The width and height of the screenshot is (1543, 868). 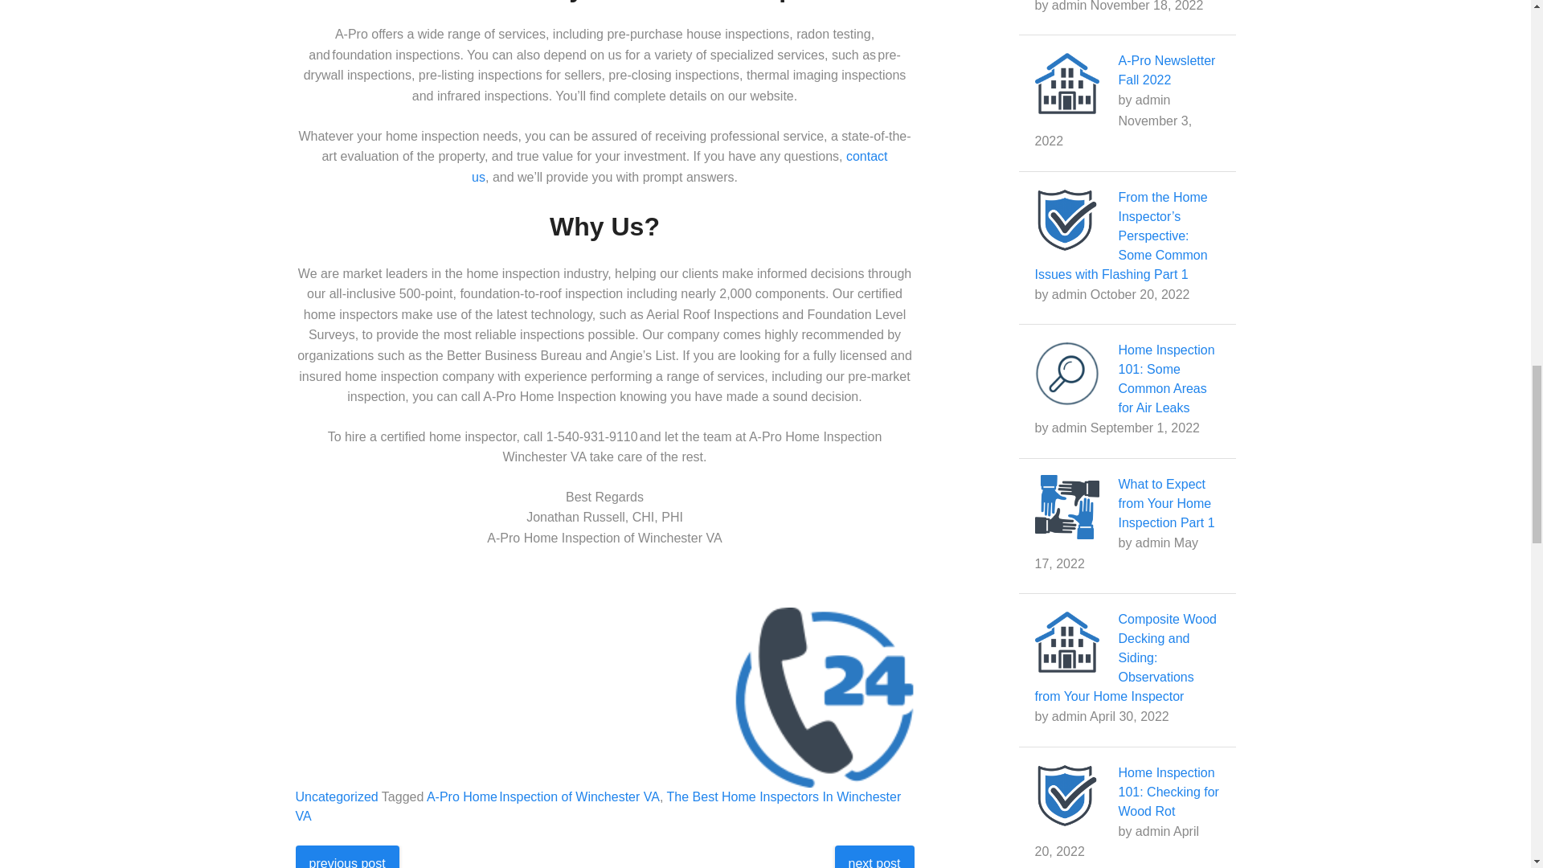 What do you see at coordinates (680, 166) in the screenshot?
I see `contact us` at bounding box center [680, 166].